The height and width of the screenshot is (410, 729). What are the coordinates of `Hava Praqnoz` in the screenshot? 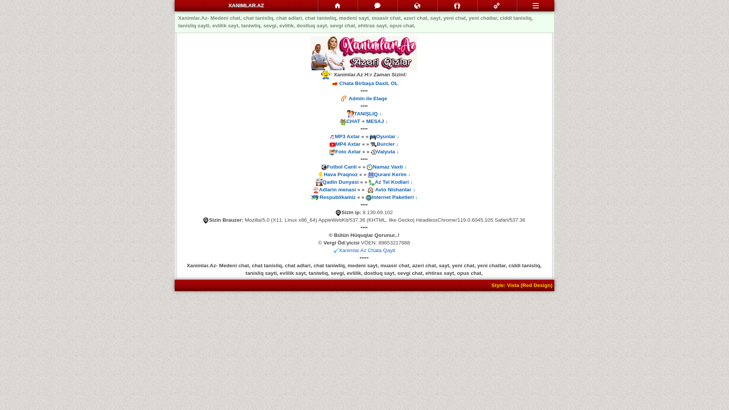 It's located at (341, 175).